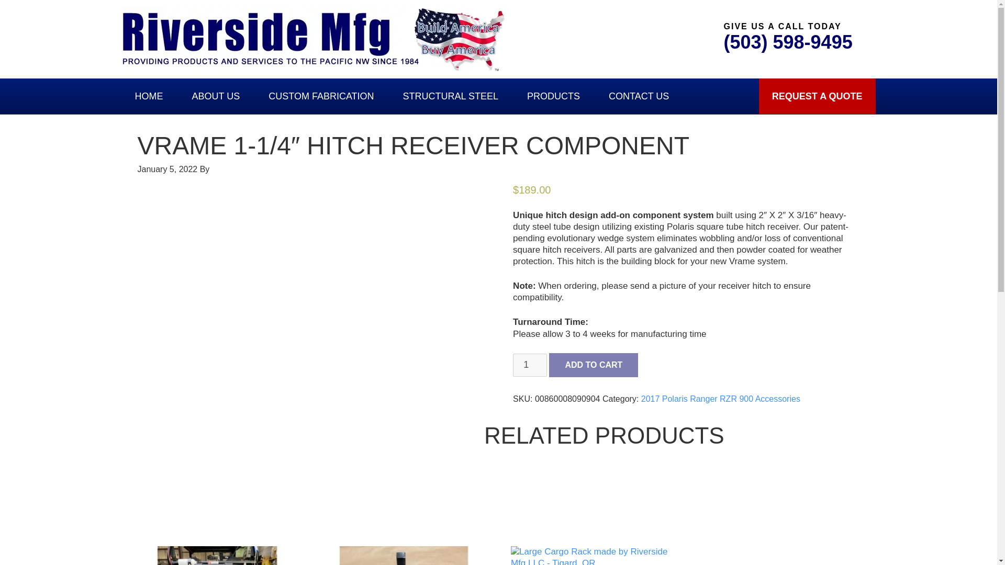 This screenshot has width=1005, height=565. I want to click on CONTACT US, so click(639, 96).